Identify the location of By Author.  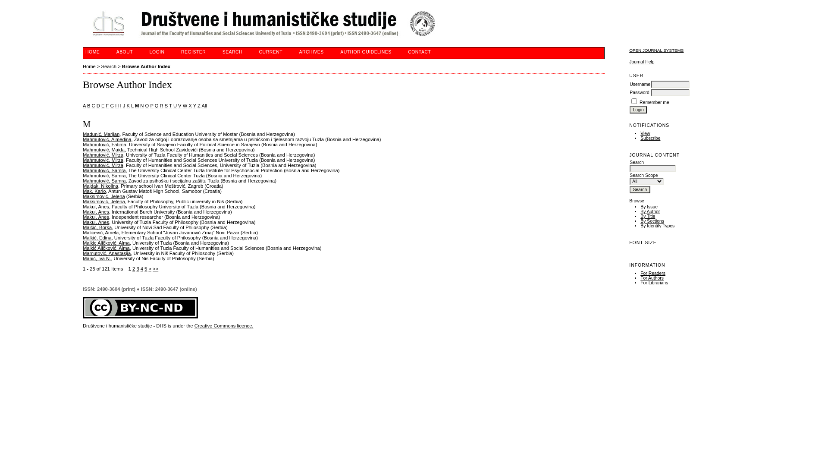
(650, 211).